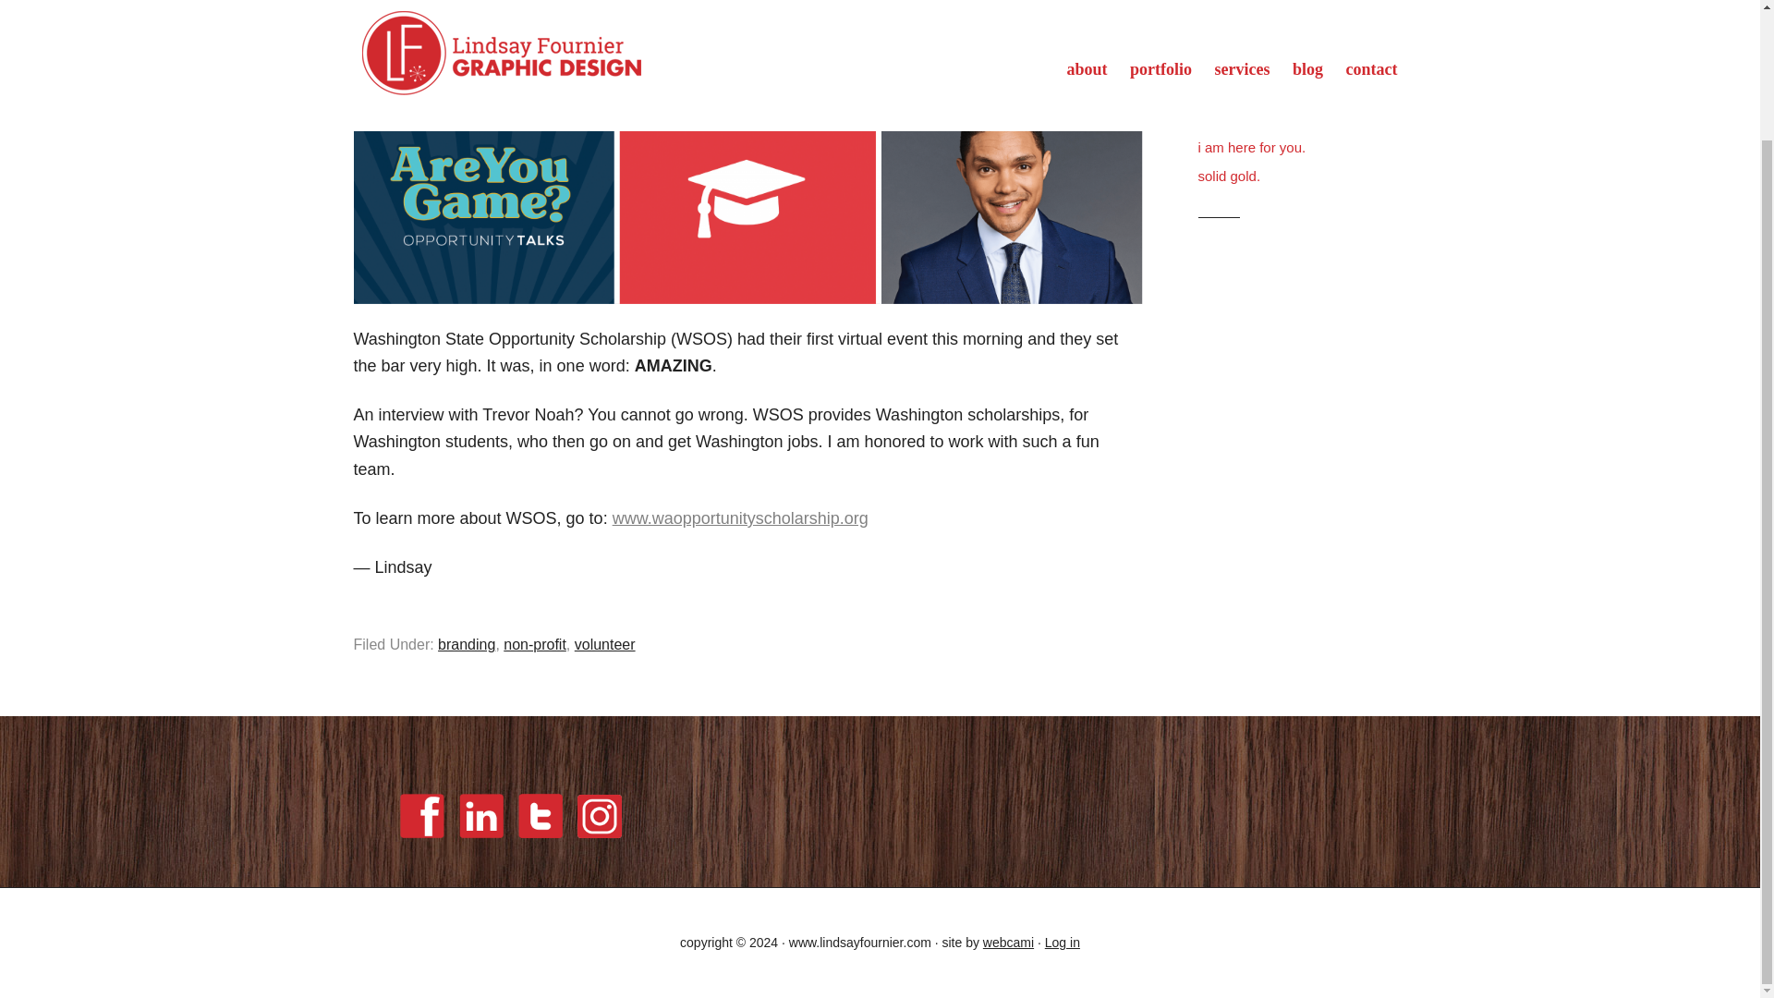 The image size is (1774, 998). Describe the element at coordinates (421, 839) in the screenshot. I see `facebook` at that location.